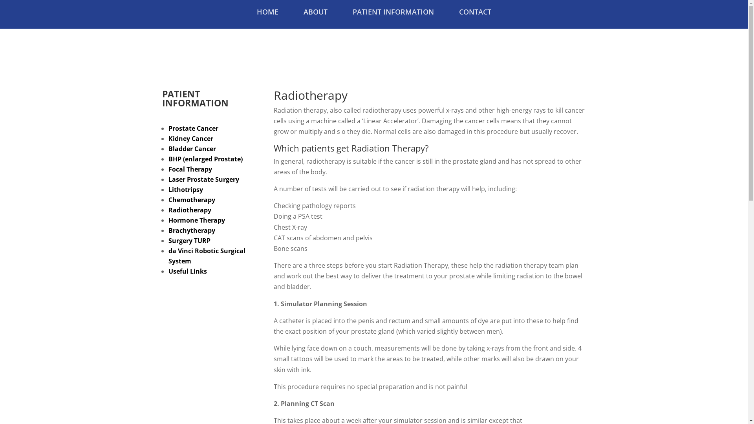 The height and width of the screenshot is (424, 754). Describe the element at coordinates (475, 19) in the screenshot. I see `CONTACT` at that location.